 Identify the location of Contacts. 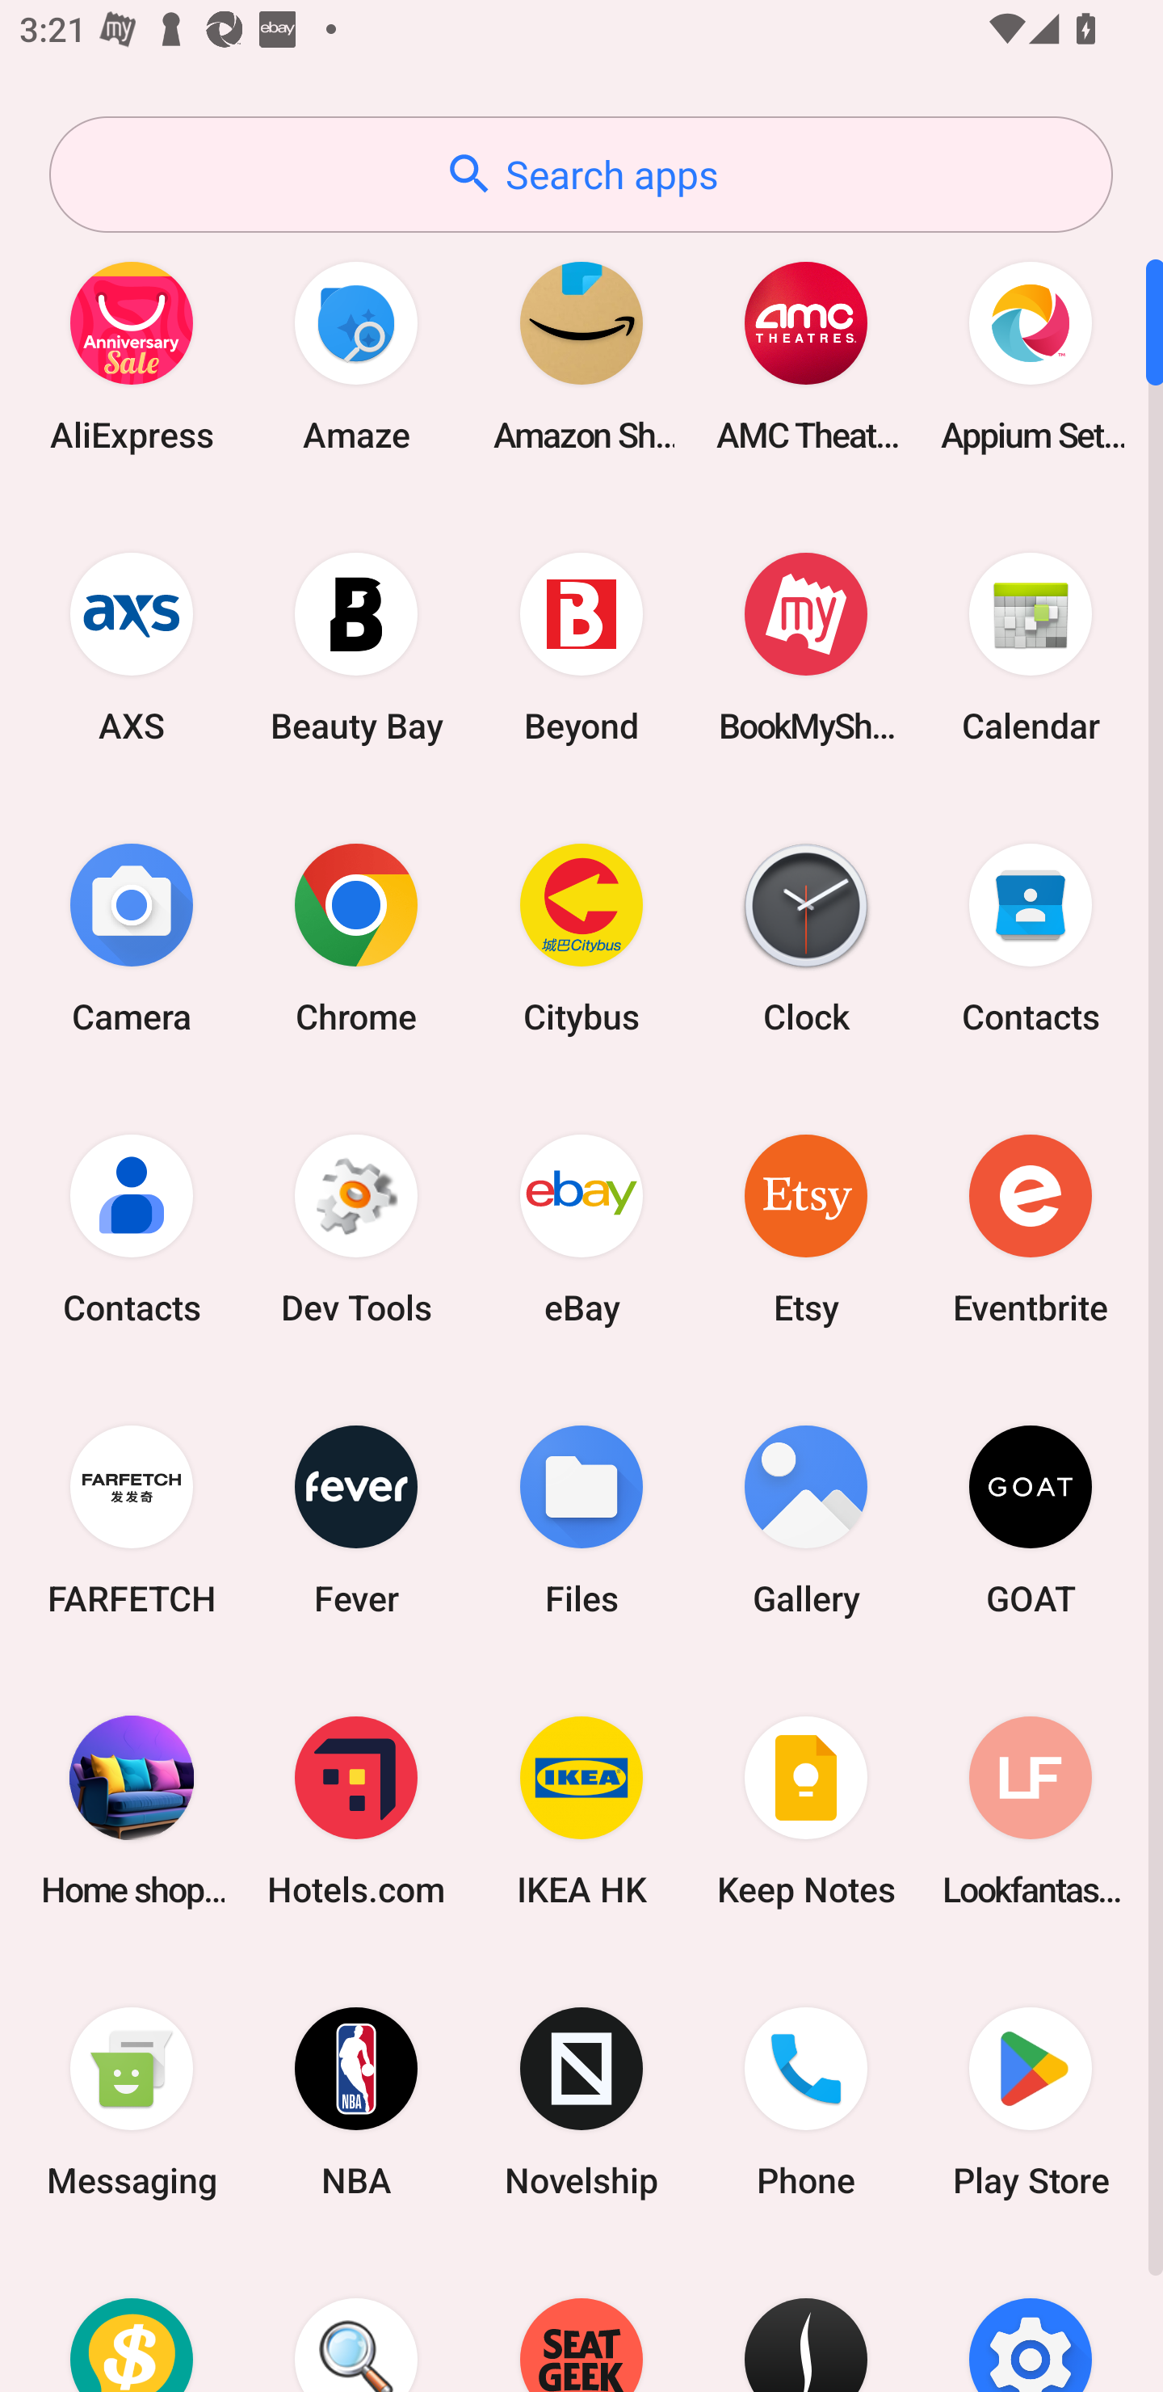
(132, 1228).